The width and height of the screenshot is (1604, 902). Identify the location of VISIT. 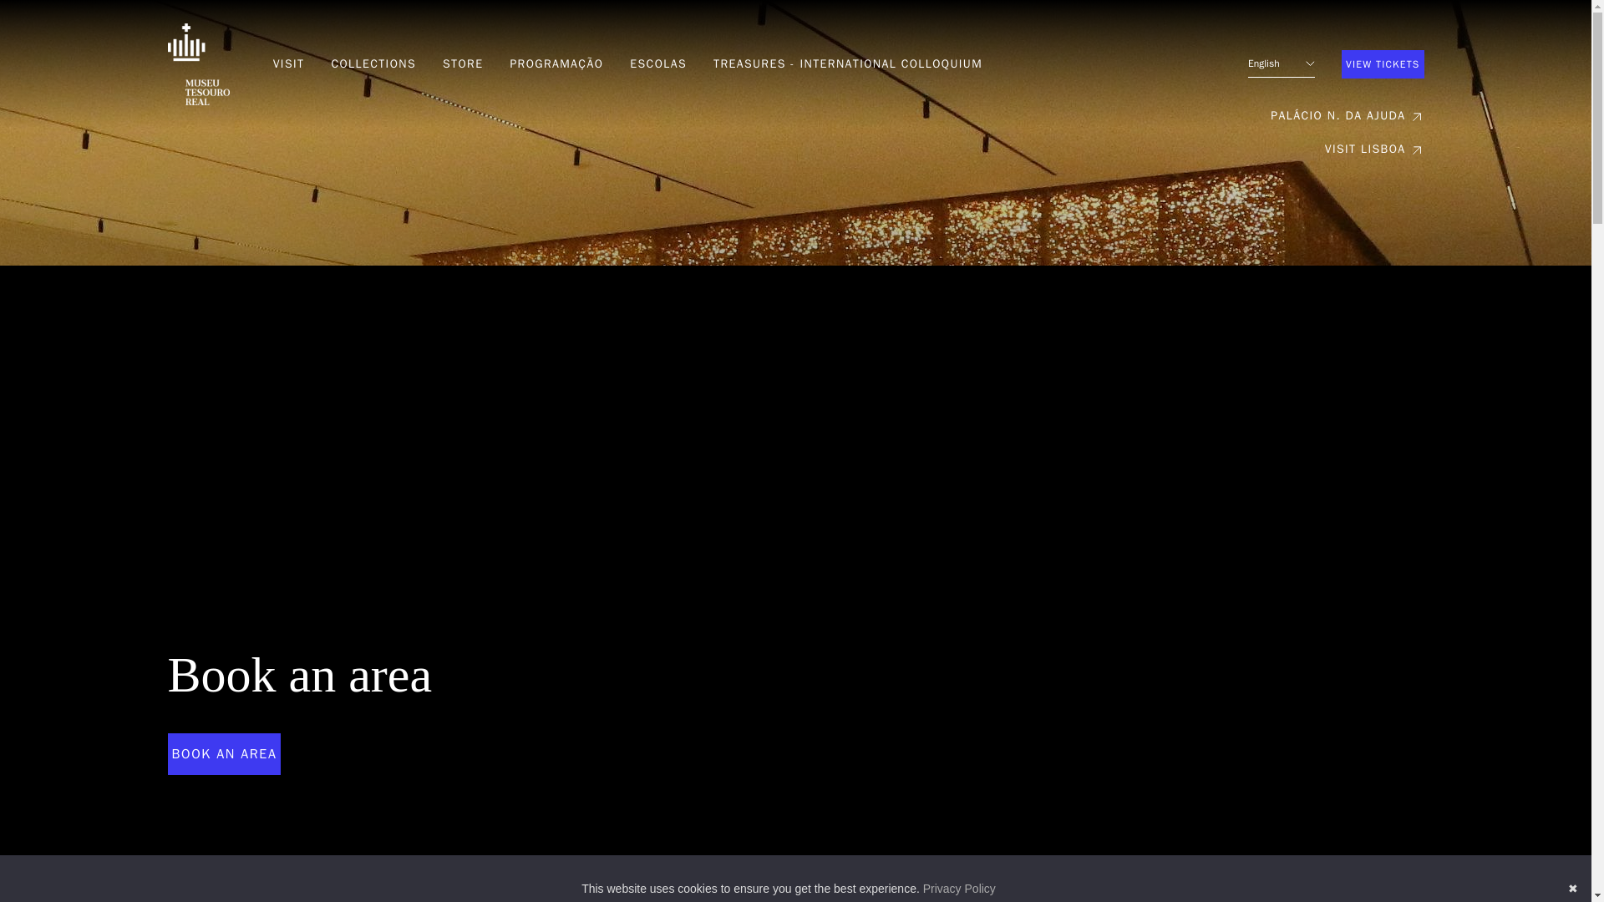
(288, 64).